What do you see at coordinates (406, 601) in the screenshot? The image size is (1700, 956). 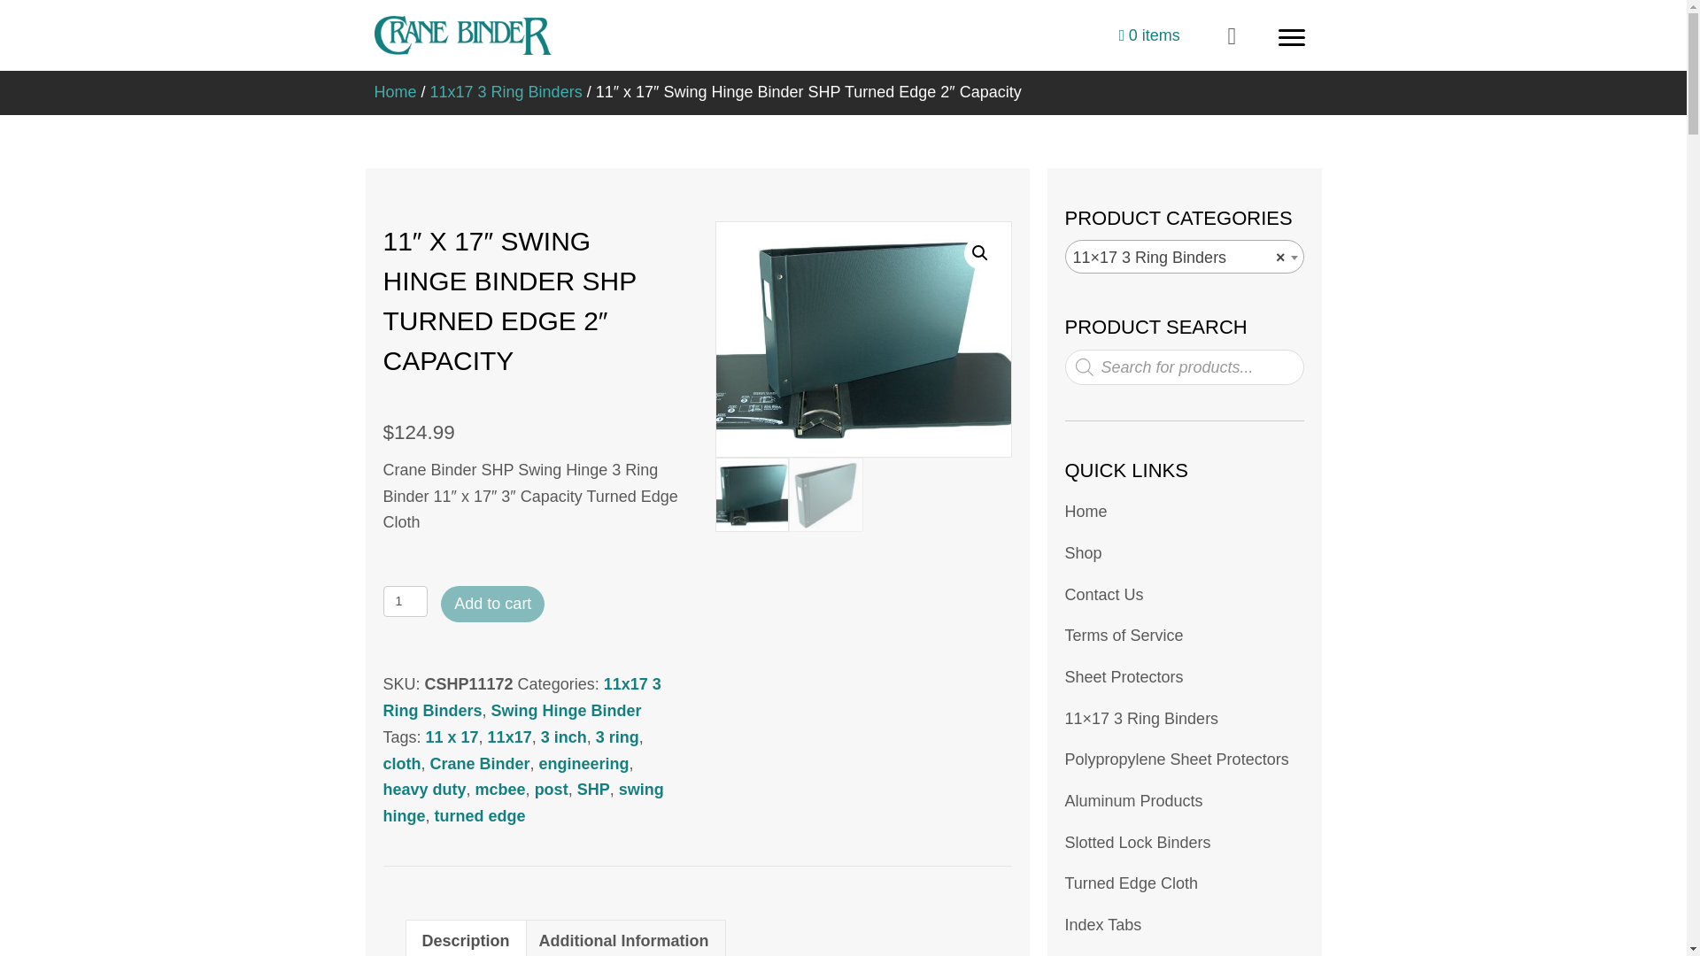 I see `1` at bounding box center [406, 601].